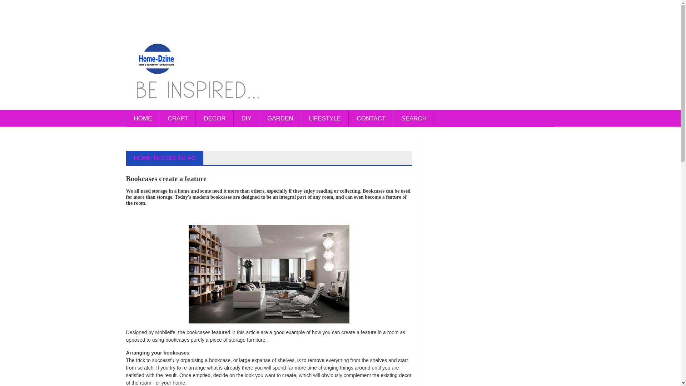 This screenshot has height=386, width=686. I want to click on HOME, so click(143, 119).